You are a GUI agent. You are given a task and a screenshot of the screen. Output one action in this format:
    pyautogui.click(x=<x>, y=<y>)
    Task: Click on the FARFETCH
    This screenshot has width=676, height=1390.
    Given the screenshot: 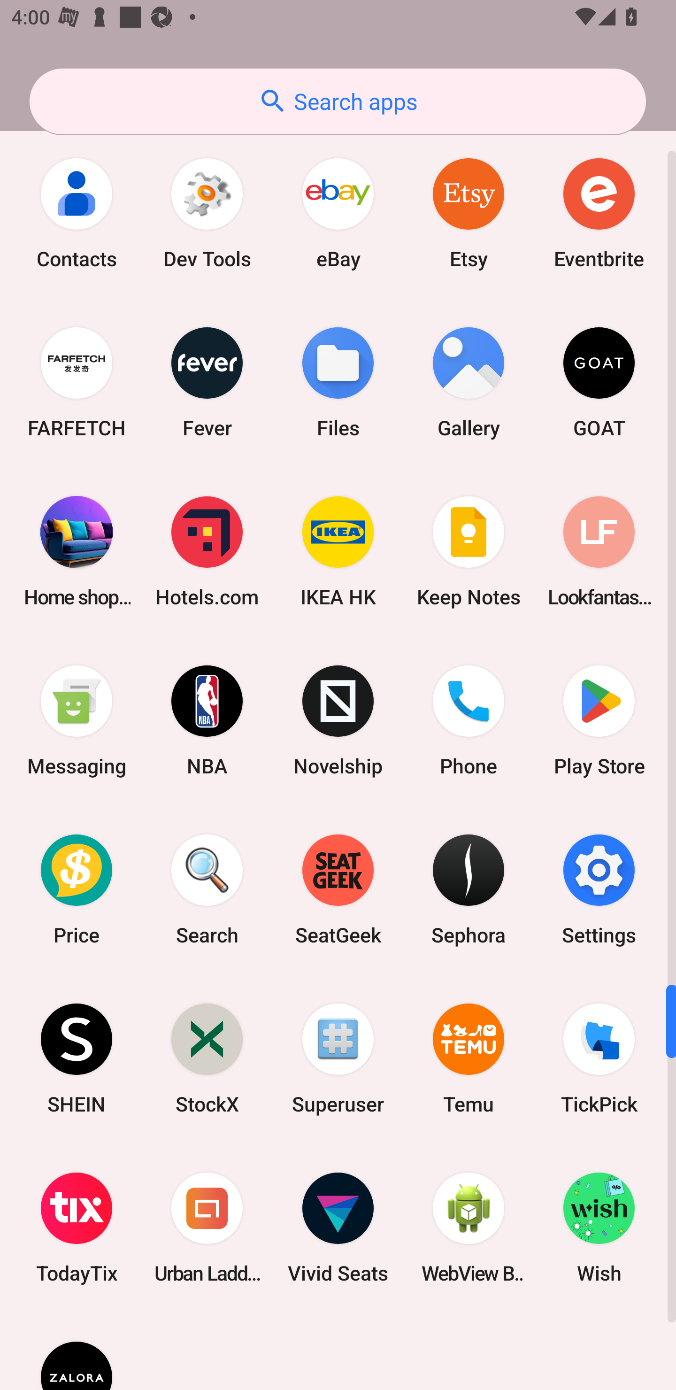 What is the action you would take?
    pyautogui.click(x=77, y=382)
    